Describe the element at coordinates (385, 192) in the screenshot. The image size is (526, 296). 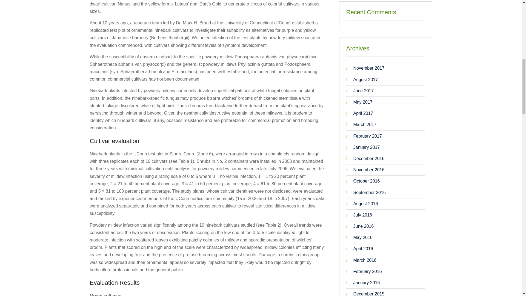
I see `September 2016` at that location.